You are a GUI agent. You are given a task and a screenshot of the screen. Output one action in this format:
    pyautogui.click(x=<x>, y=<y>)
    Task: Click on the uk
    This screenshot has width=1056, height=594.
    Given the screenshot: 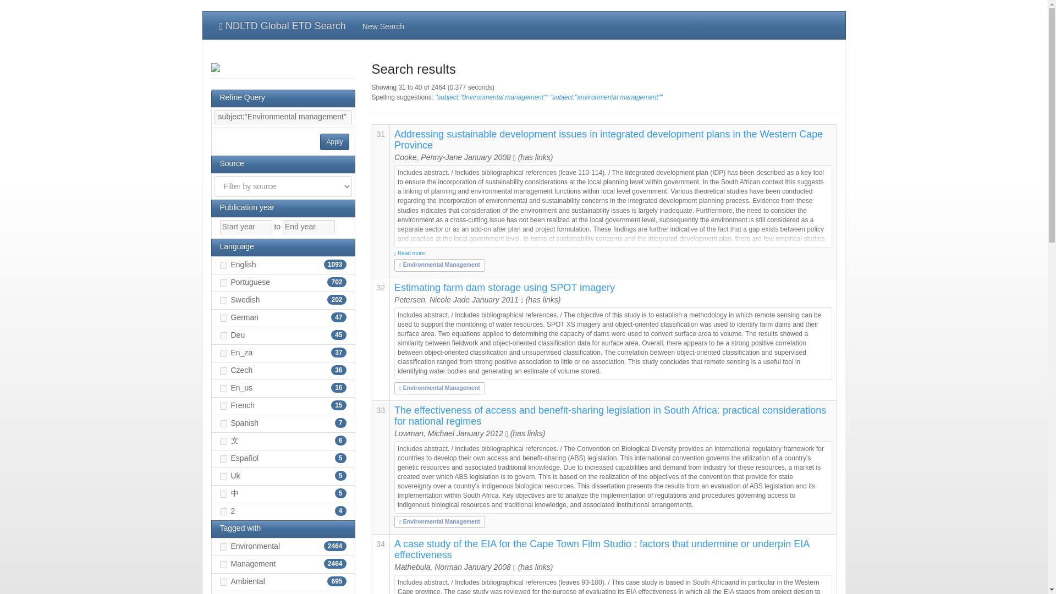 What is the action you would take?
    pyautogui.click(x=223, y=476)
    